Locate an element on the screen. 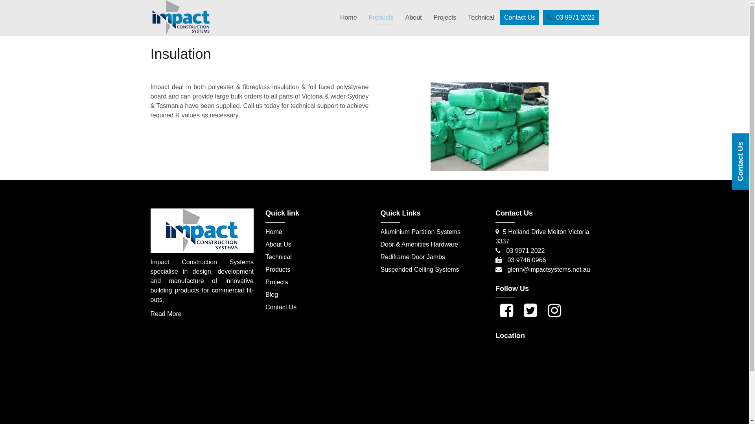 The height and width of the screenshot is (424, 755). Rediframe Door Jambs is located at coordinates (413, 257).